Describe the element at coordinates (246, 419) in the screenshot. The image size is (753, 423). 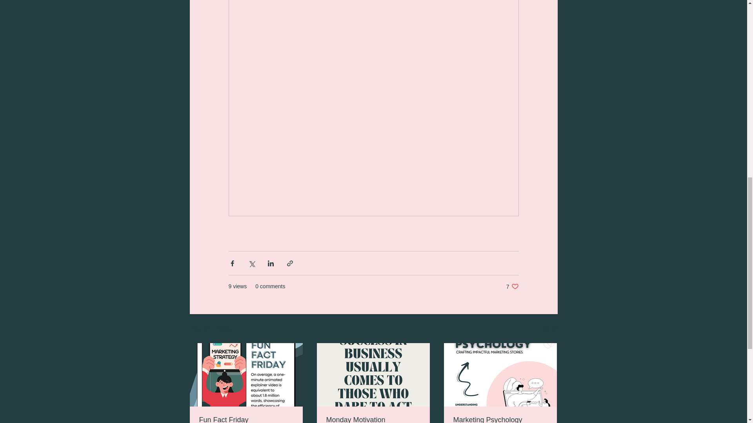
I see `Fun Fact Friday` at that location.